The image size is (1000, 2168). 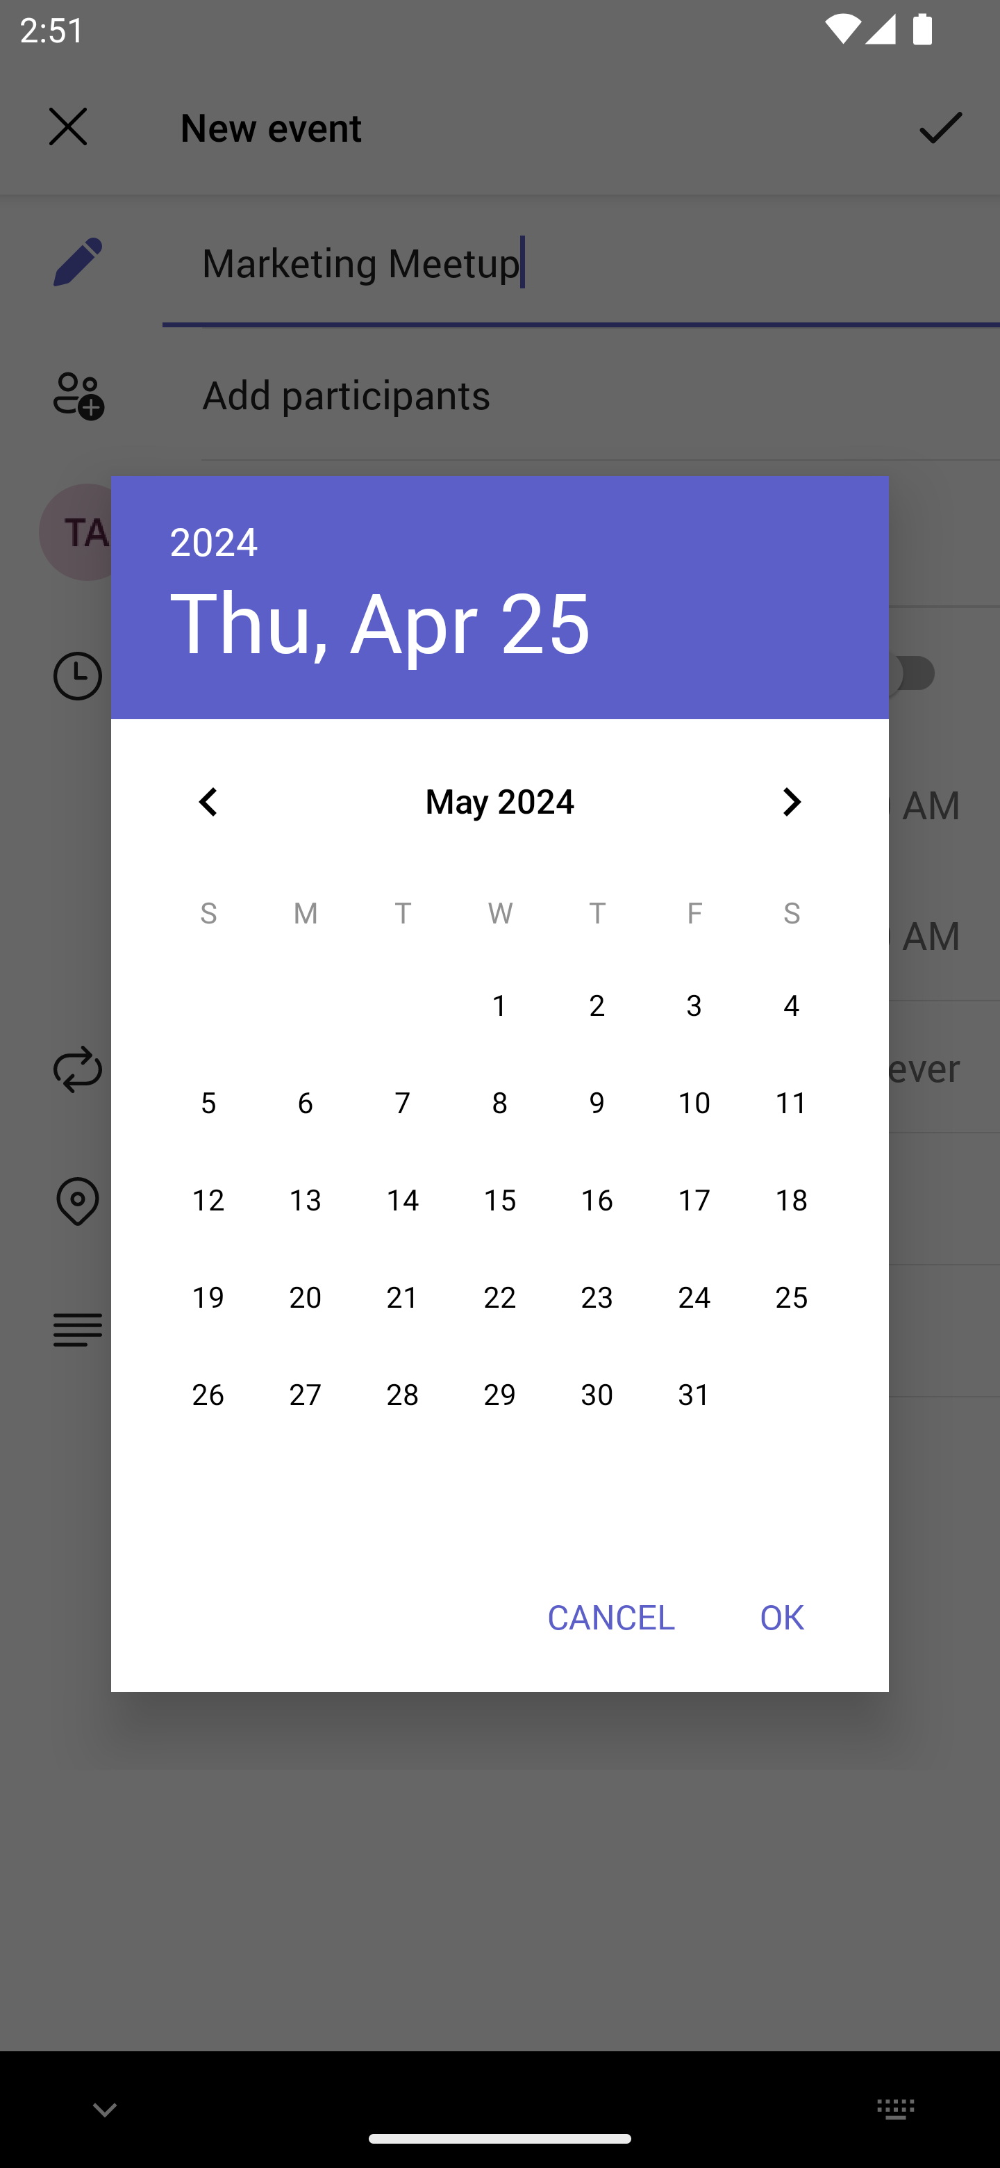 I want to click on 28 28 May 2024, so click(x=402, y=1395).